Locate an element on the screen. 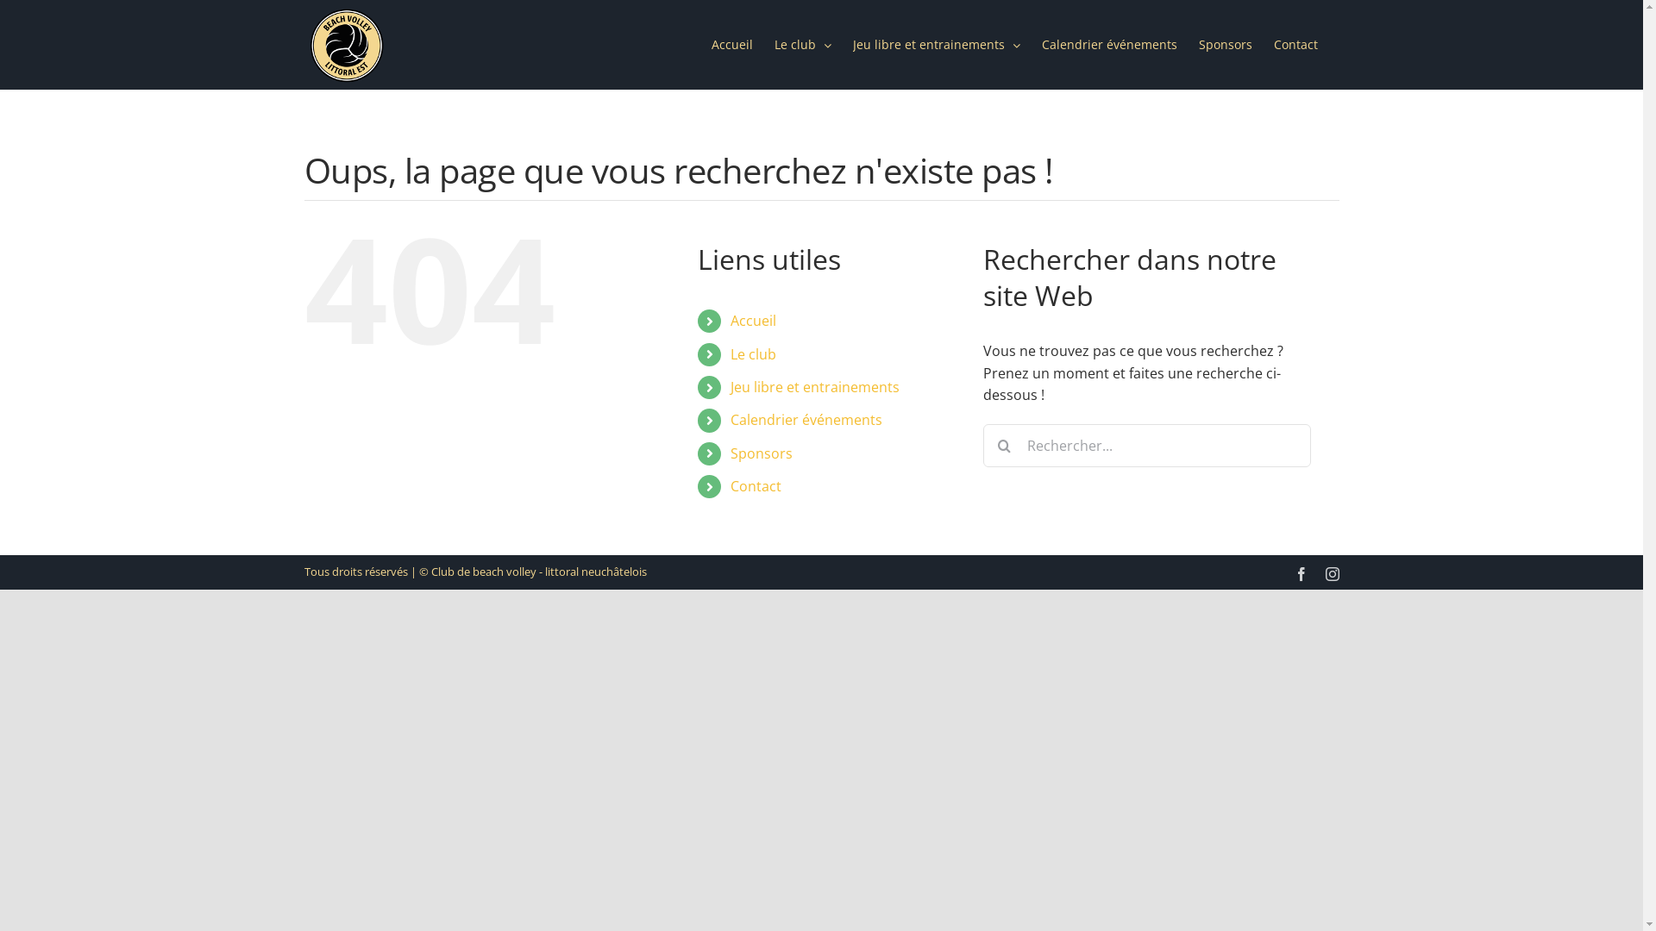  Accueil is located at coordinates (754, 321).